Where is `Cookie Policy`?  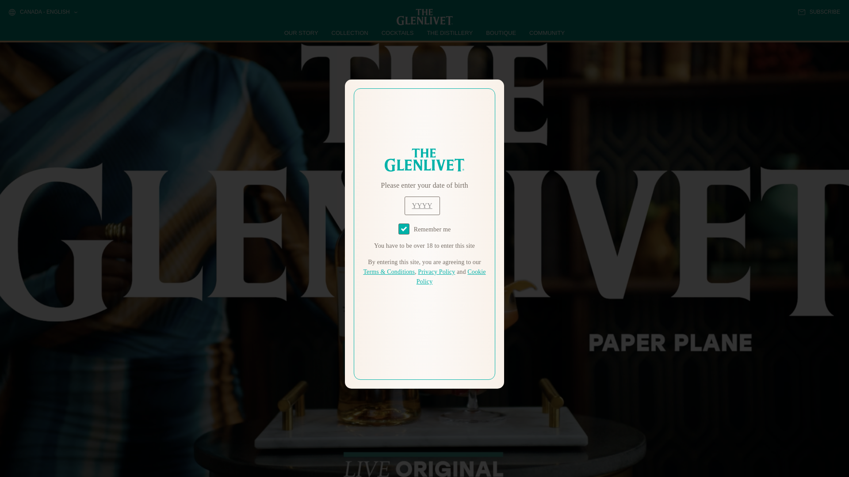 Cookie Policy is located at coordinates (451, 276).